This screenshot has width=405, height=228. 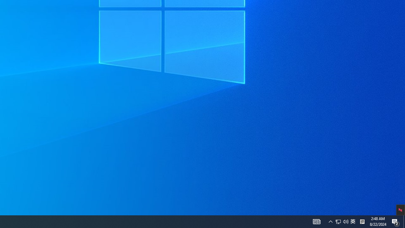 I want to click on Q2790: 100%, so click(x=316, y=222).